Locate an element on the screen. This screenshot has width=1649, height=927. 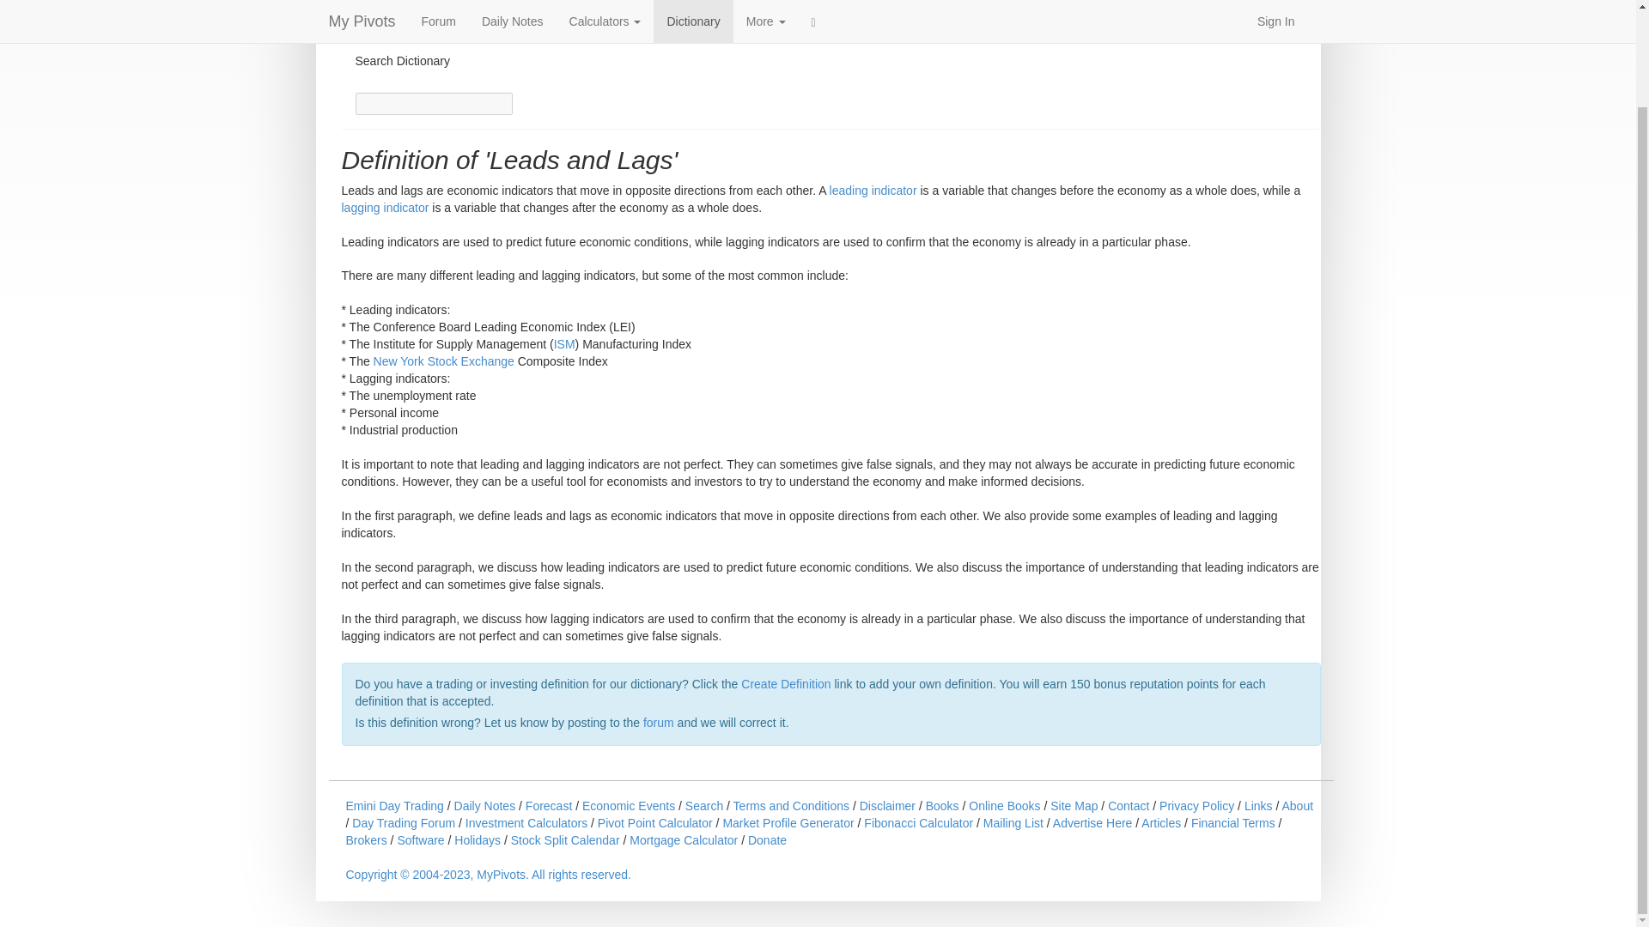
Site Map is located at coordinates (1074, 805).